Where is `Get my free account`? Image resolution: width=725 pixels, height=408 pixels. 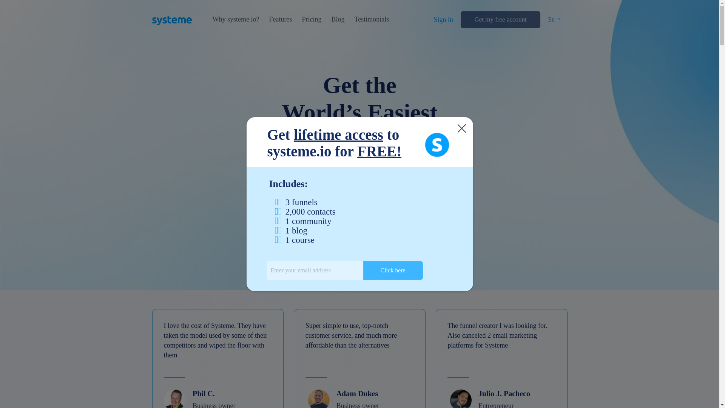
Get my free account is located at coordinates (500, 20).